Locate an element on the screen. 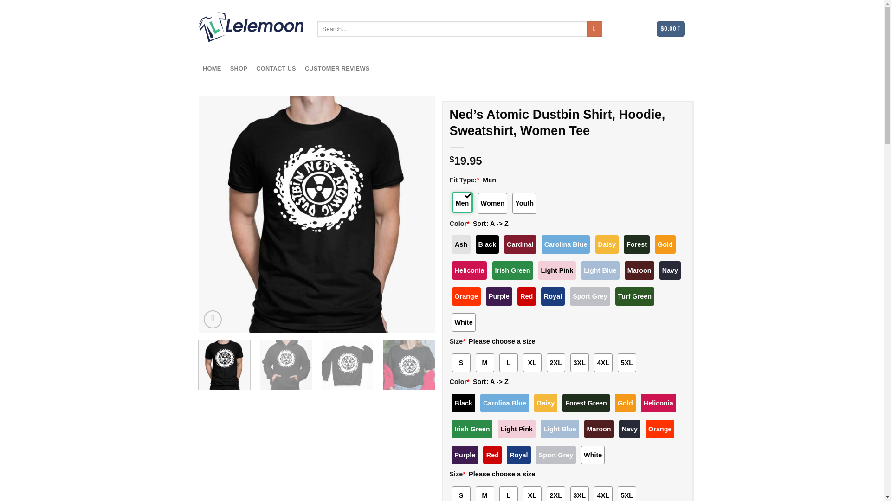 The image size is (891, 501). Ned's Atomic Dustbin Shirt, Hoodie, Sweatshirt, Women Tee is located at coordinates (347, 366).